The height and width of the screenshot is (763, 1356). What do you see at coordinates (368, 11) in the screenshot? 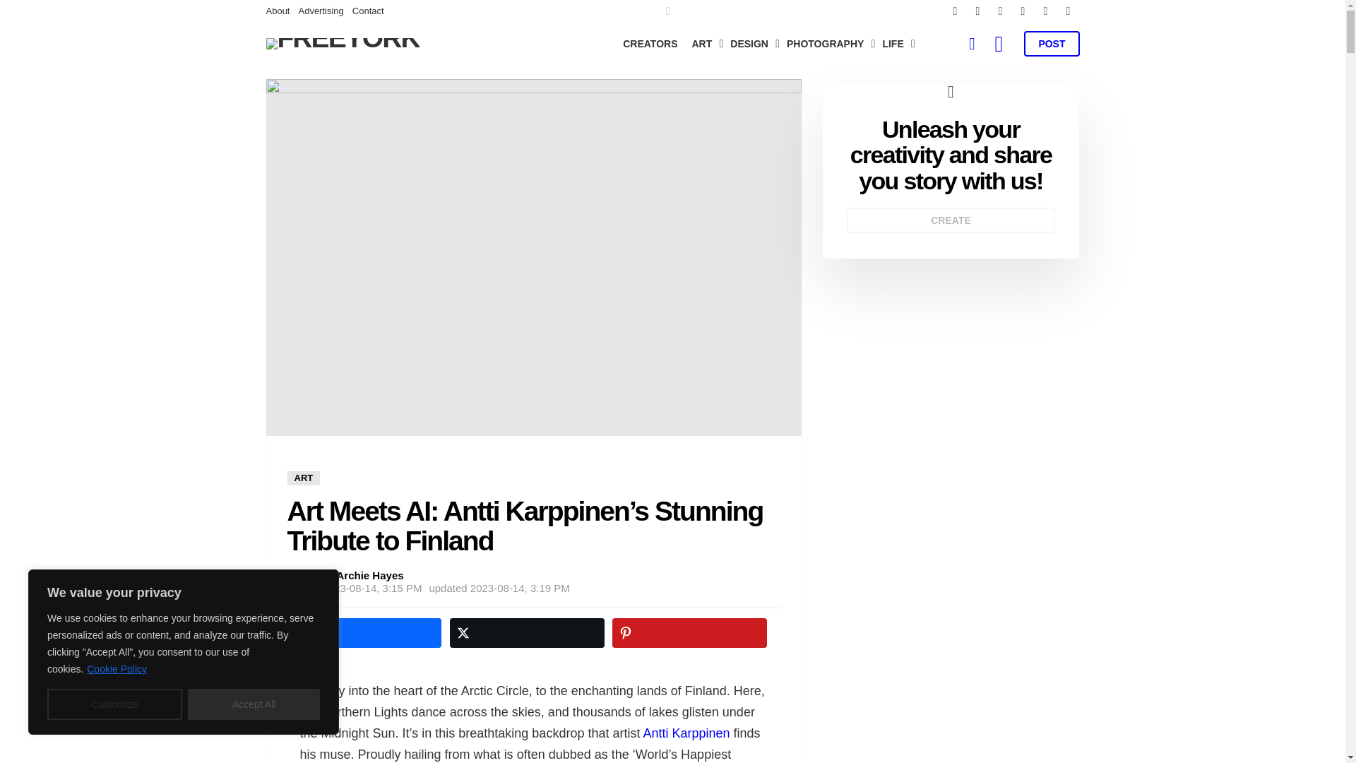
I see `Contact` at bounding box center [368, 11].